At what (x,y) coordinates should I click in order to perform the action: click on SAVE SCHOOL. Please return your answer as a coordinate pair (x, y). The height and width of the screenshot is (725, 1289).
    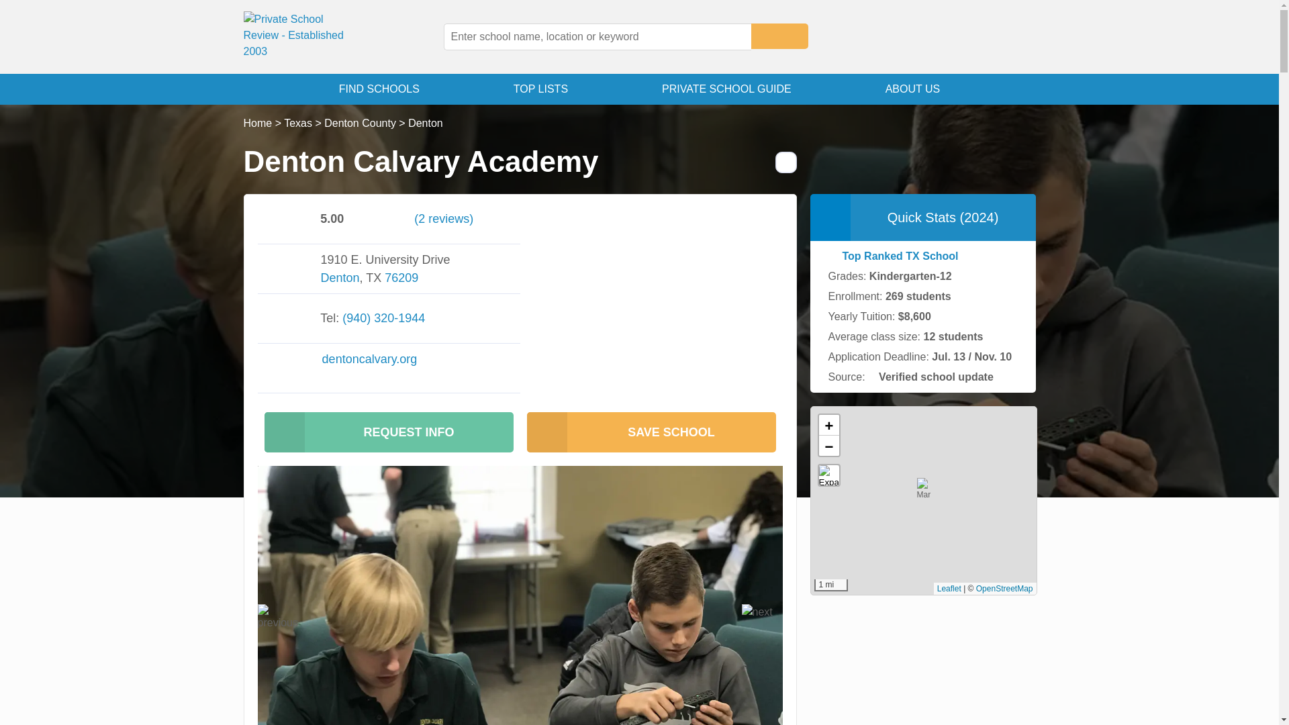
    Looking at the image, I should click on (651, 432).